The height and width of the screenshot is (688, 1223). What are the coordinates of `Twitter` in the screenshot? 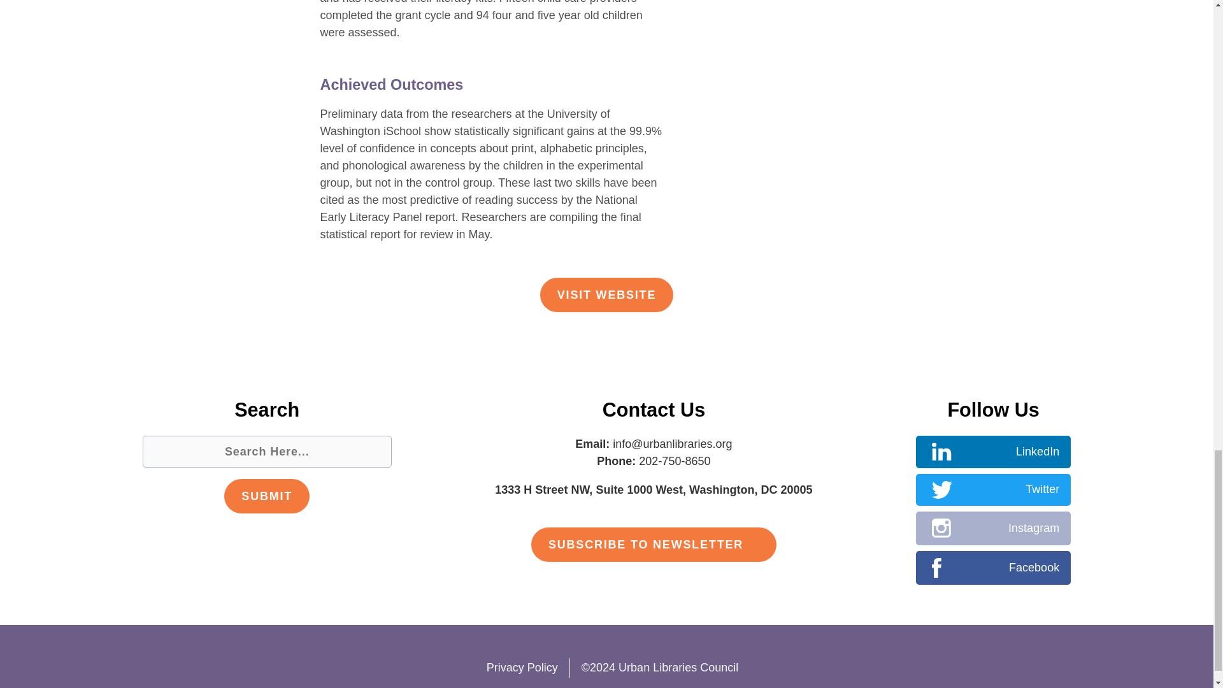 It's located at (994, 490).